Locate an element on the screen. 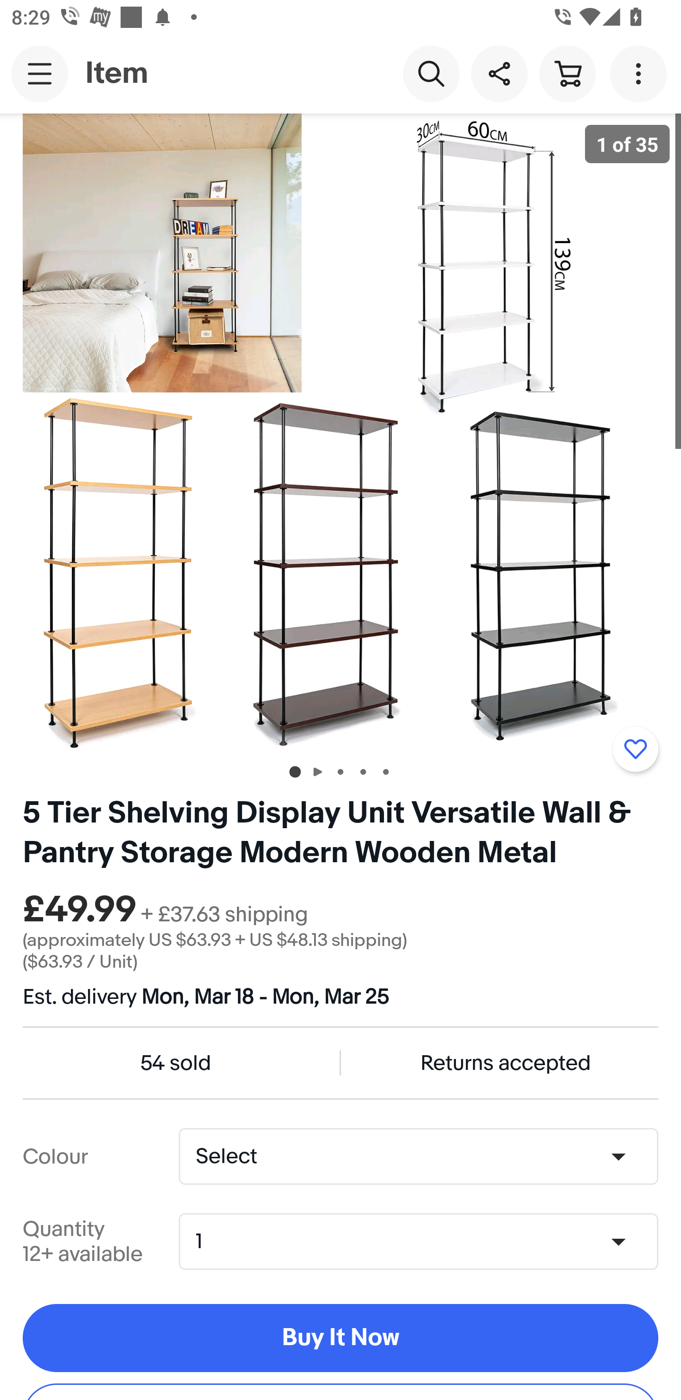 Image resolution: width=681 pixels, height=1400 pixels. Search is located at coordinates (431, 73).